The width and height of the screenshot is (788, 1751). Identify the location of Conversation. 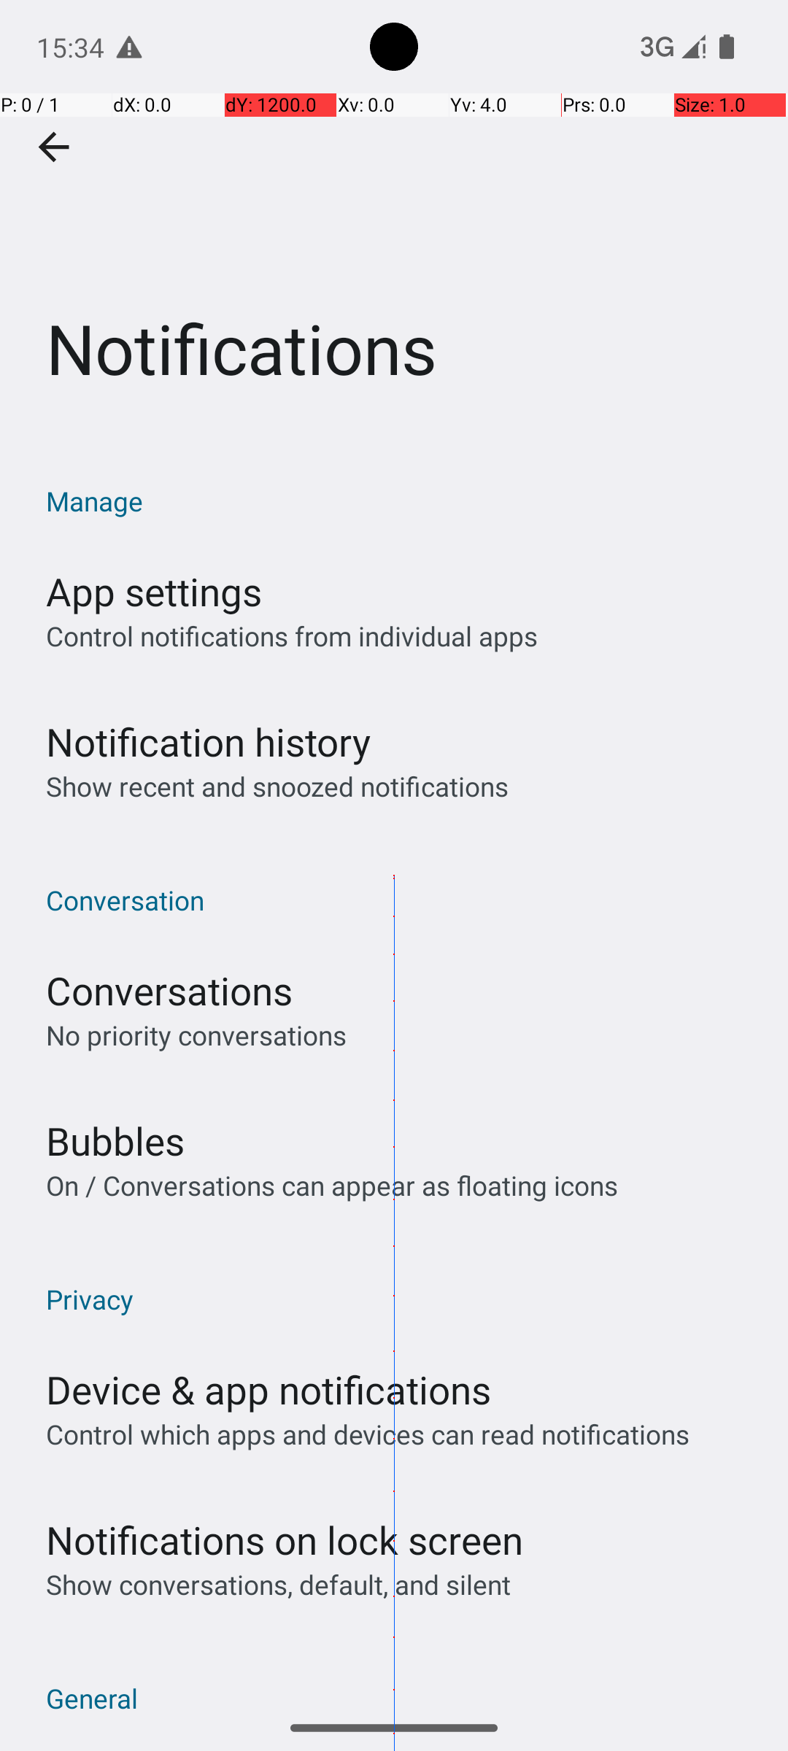
(401, 900).